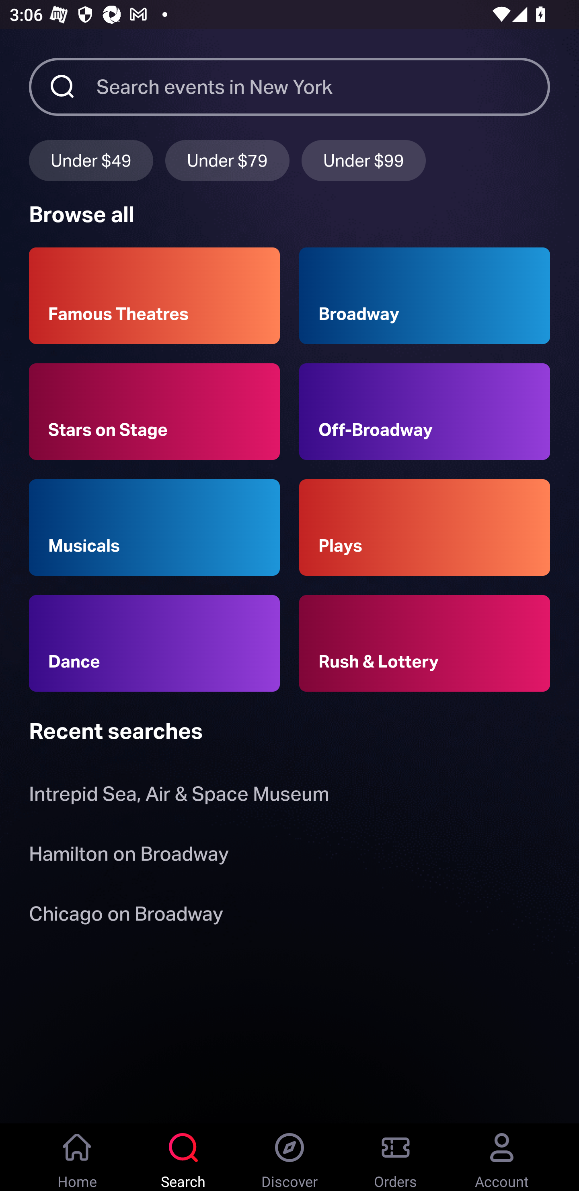  What do you see at coordinates (129, 856) in the screenshot?
I see `Hamilton on Broadway` at bounding box center [129, 856].